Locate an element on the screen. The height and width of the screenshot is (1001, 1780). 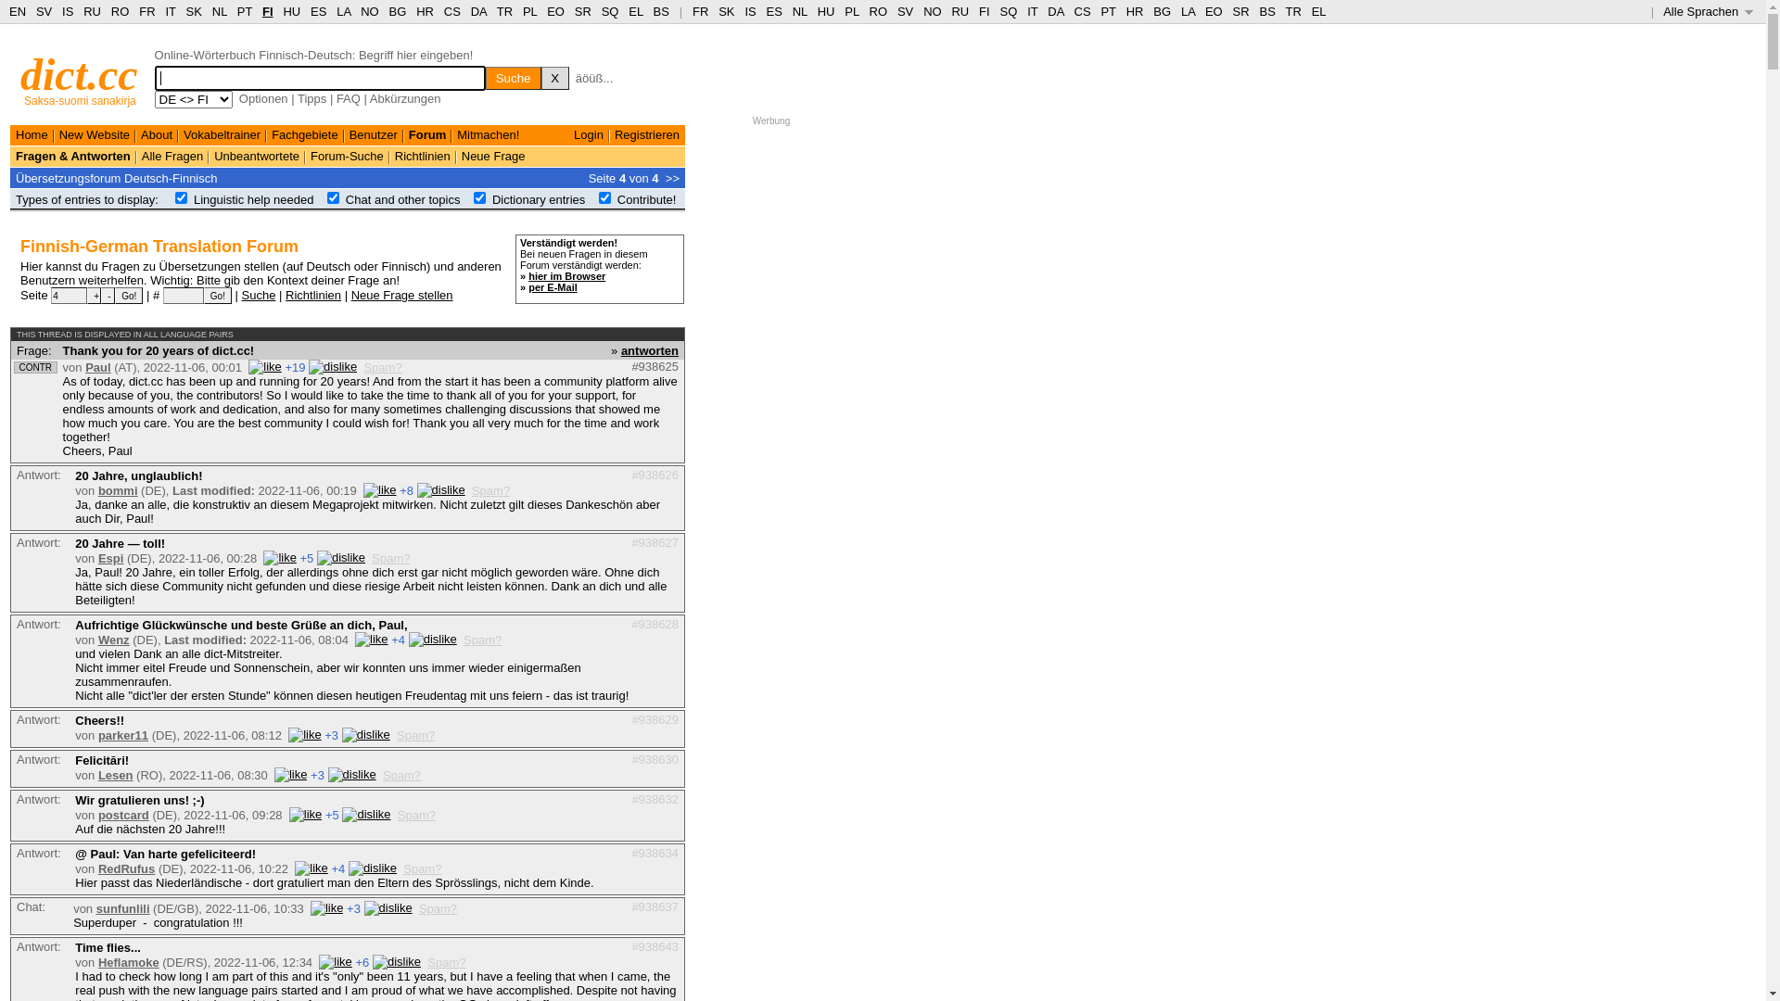
PL is located at coordinates (530, 11).